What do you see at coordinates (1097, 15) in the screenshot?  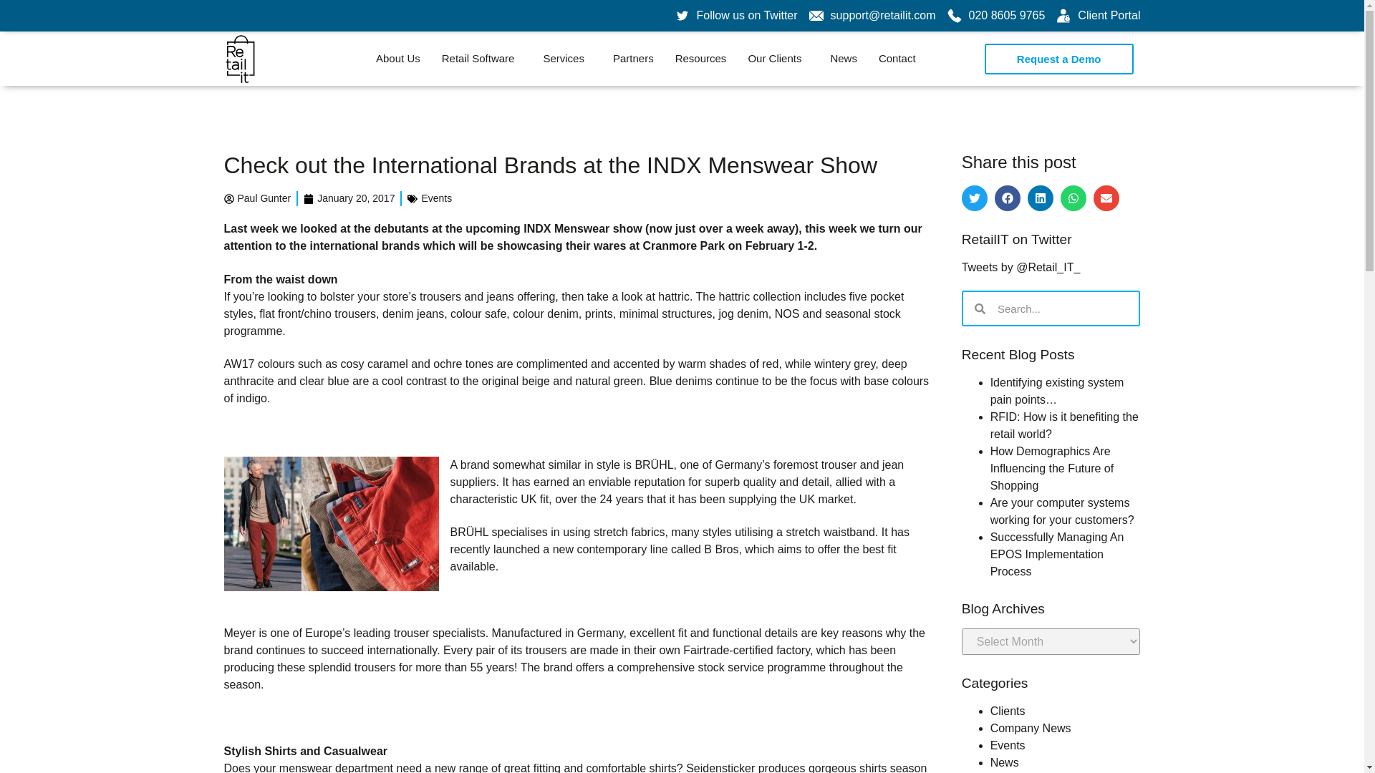 I see `Retail It Client portal` at bounding box center [1097, 15].